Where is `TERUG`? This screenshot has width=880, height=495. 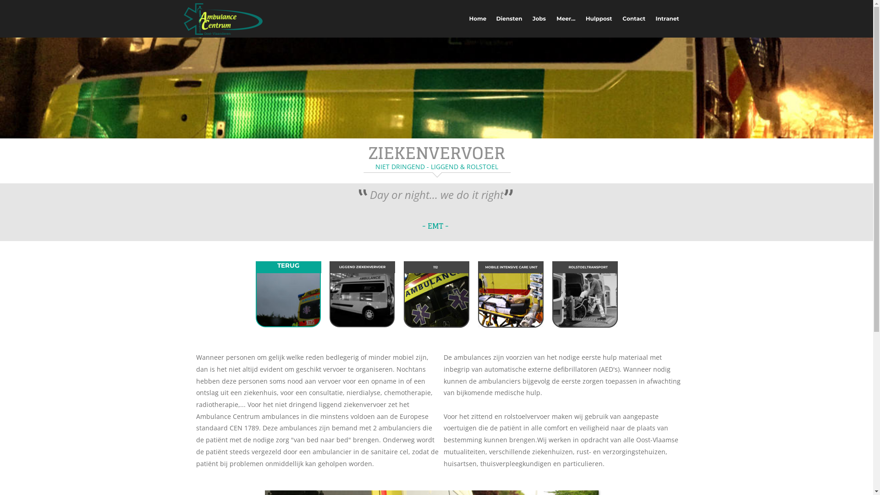
TERUG is located at coordinates (289, 265).